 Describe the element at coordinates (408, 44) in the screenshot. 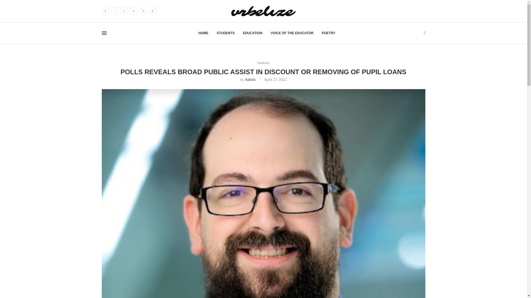

I see `Search` at that location.